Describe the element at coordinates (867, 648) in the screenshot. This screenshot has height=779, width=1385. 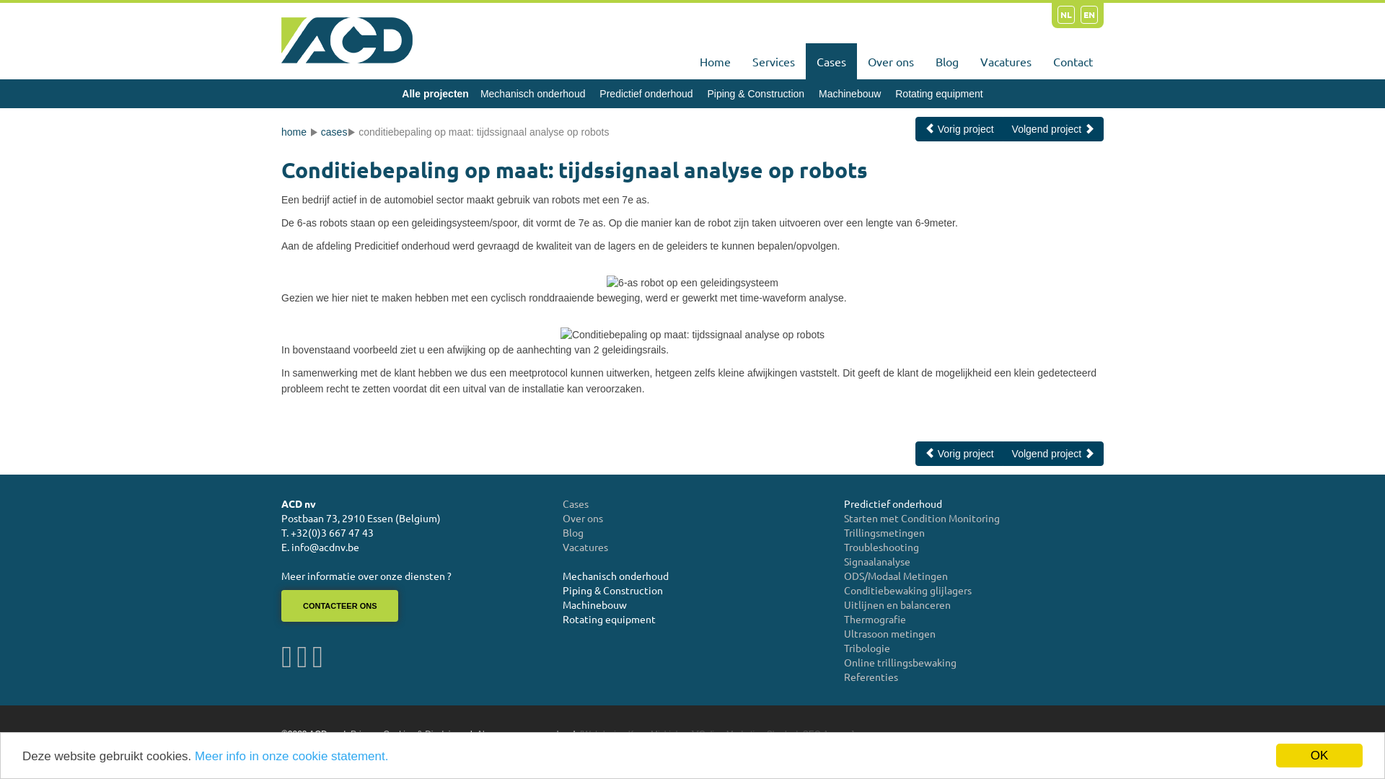
I see `Tribologie` at that location.